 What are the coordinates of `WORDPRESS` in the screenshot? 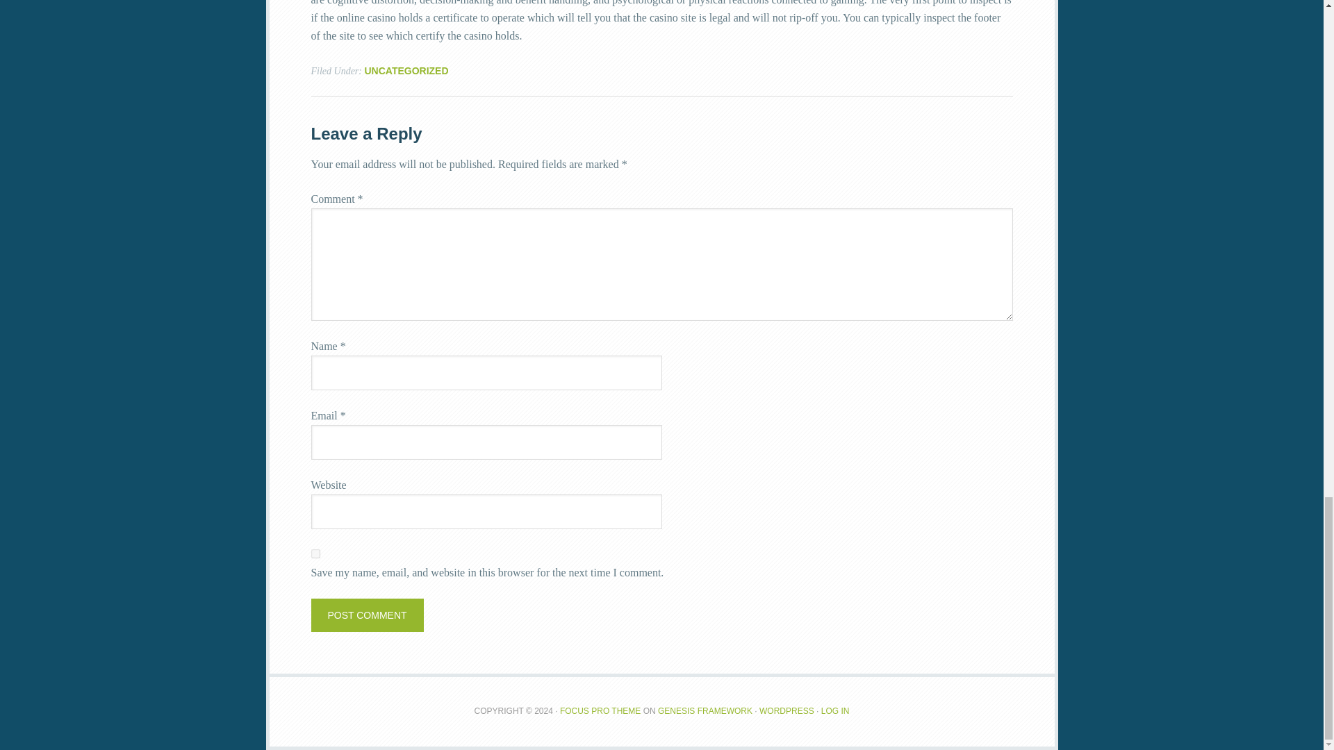 It's located at (787, 711).